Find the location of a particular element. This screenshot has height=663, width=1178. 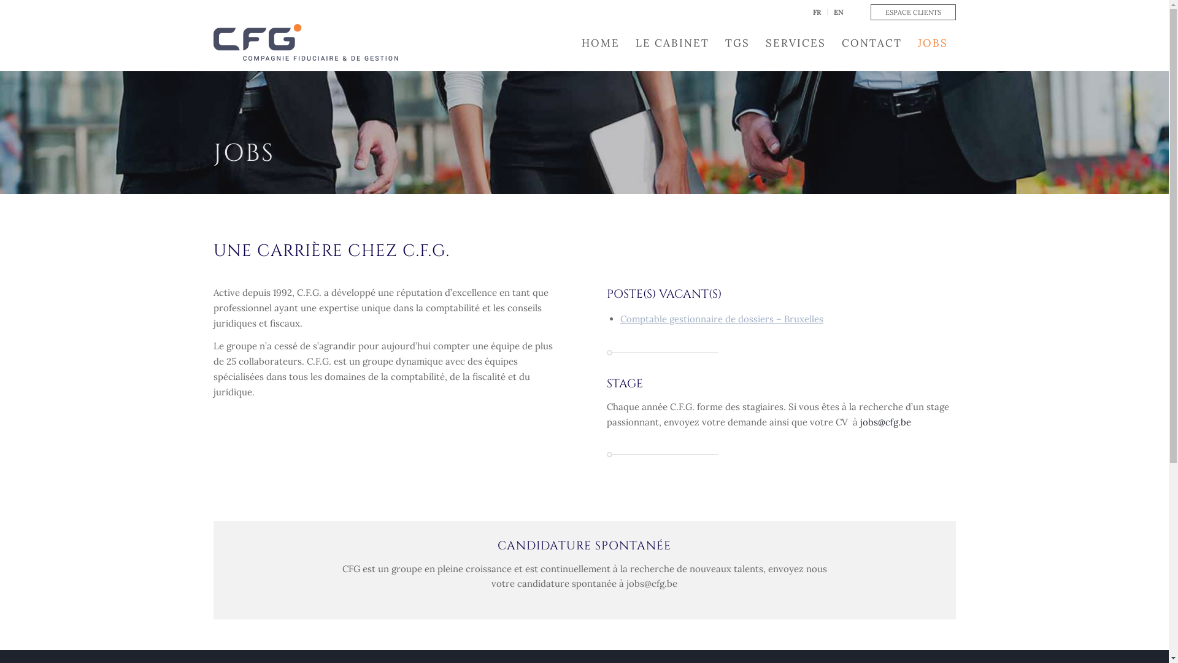

CONTACT is located at coordinates (871, 43).